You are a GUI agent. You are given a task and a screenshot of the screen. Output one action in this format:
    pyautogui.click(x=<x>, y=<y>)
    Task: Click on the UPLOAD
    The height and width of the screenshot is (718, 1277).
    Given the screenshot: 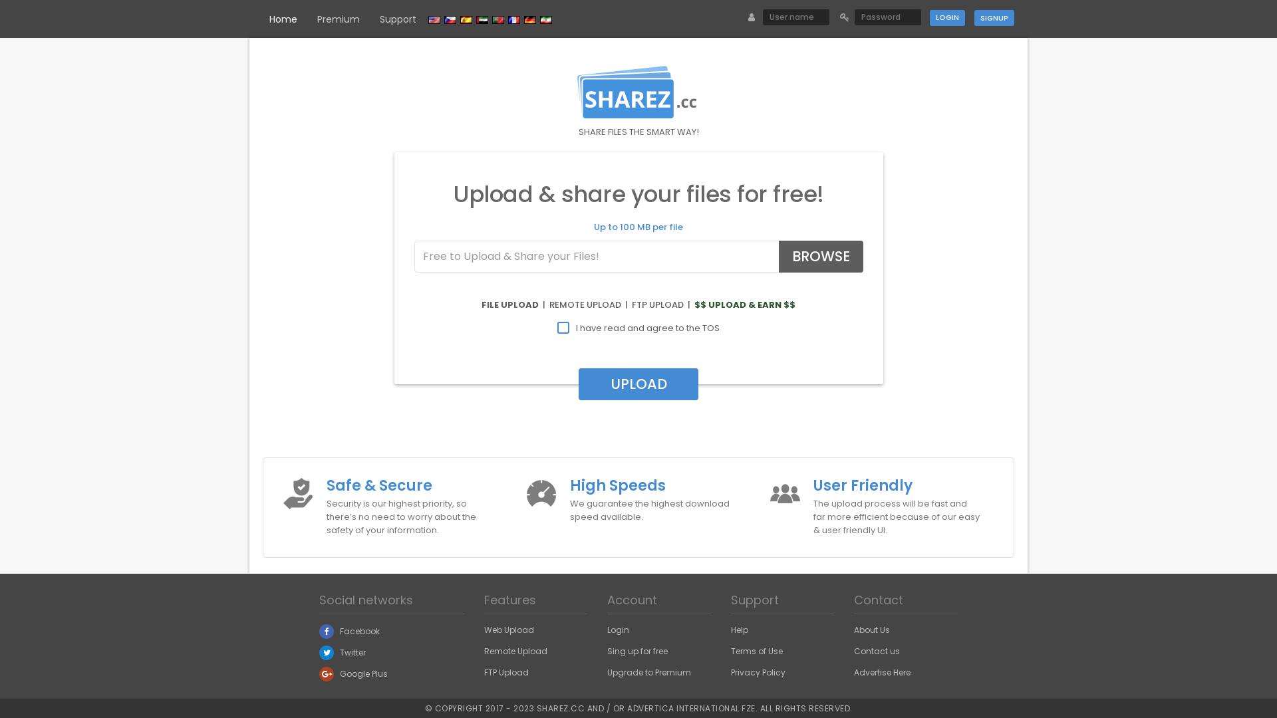 What is the action you would take?
    pyautogui.click(x=638, y=384)
    